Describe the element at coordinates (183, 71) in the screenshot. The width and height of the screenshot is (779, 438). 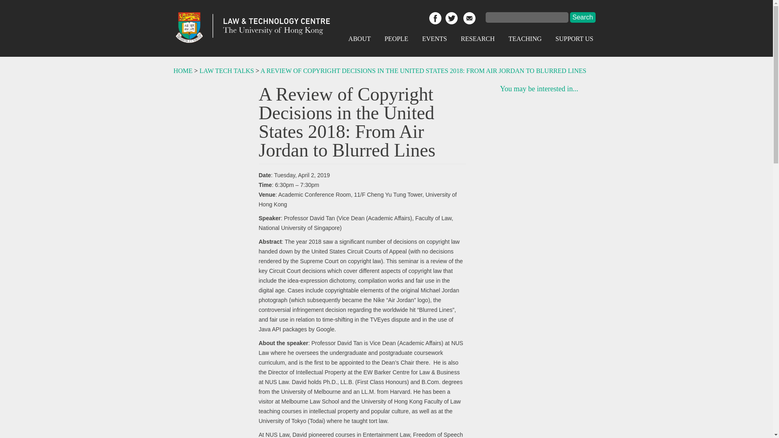
I see `HOME` at that location.